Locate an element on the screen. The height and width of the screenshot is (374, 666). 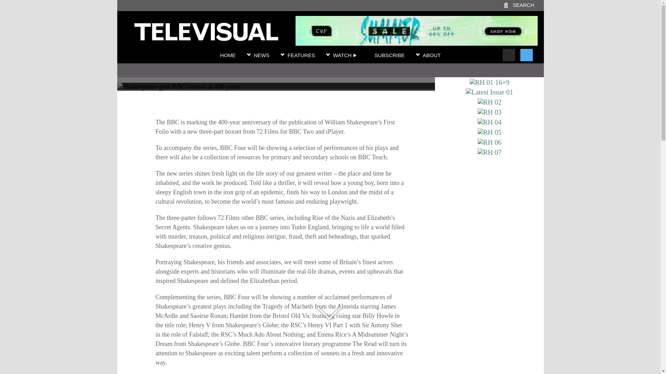
Shakespeare gets BBC boxset at 400 years is located at coordinates (206, 37).